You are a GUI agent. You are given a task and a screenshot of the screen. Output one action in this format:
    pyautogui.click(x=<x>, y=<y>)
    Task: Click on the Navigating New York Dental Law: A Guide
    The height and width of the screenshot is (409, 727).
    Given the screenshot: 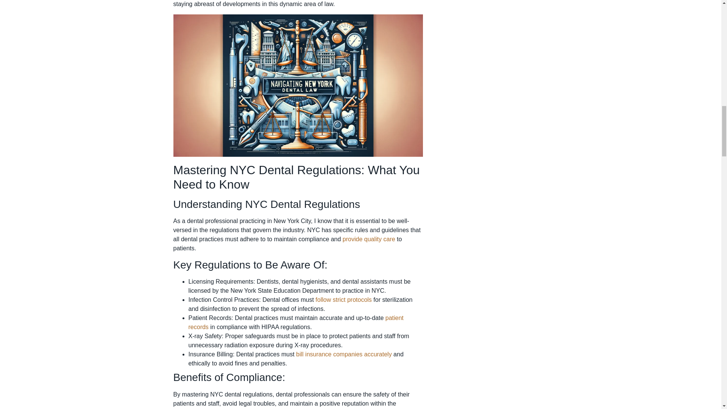 What is the action you would take?
    pyautogui.click(x=344, y=354)
    